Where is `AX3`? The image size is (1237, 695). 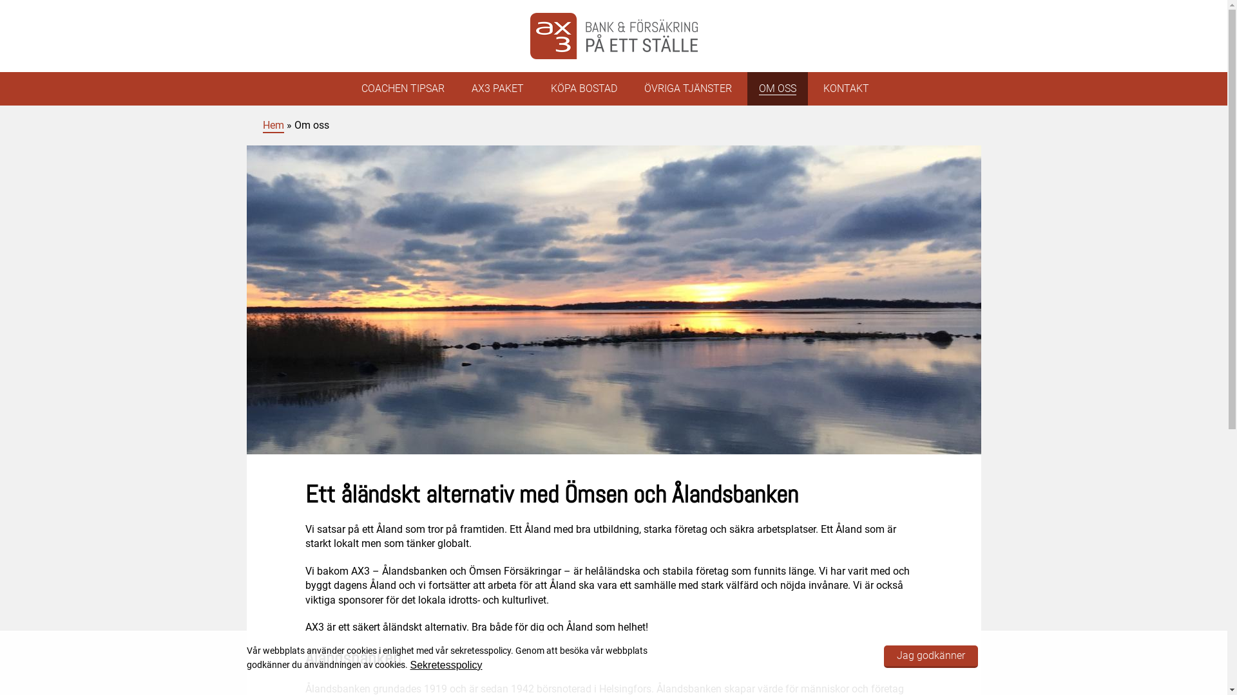
AX3 is located at coordinates (613, 36).